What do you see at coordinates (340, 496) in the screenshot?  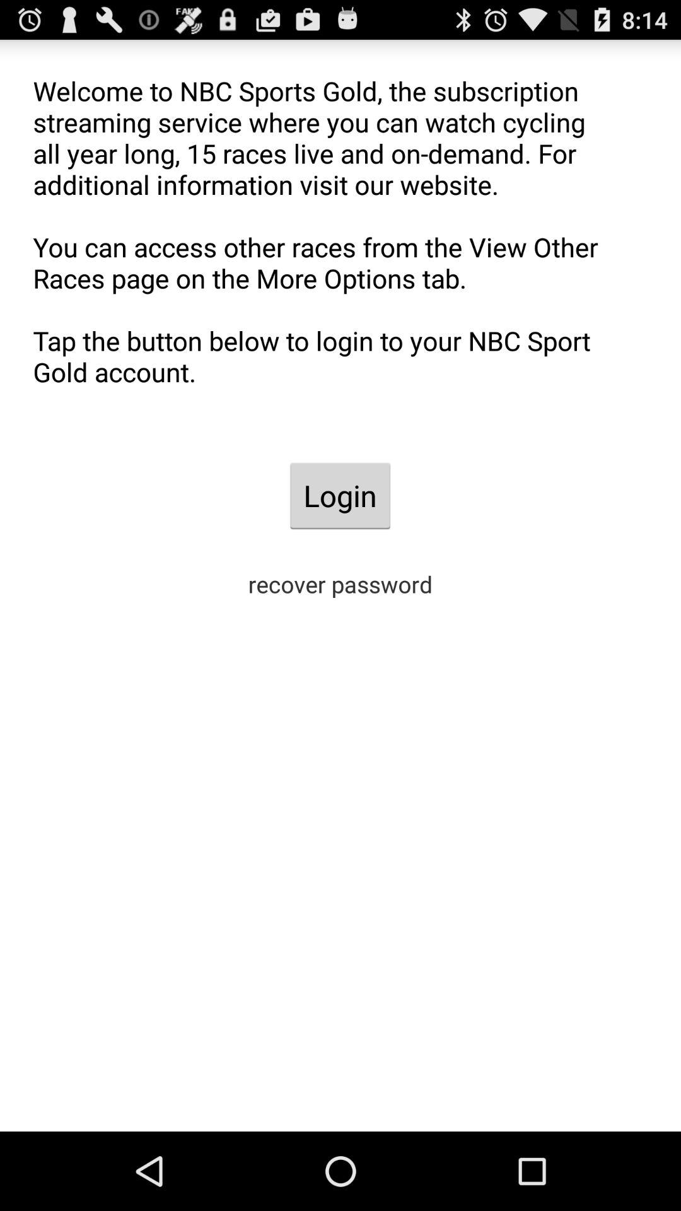 I see `launch the login button` at bounding box center [340, 496].